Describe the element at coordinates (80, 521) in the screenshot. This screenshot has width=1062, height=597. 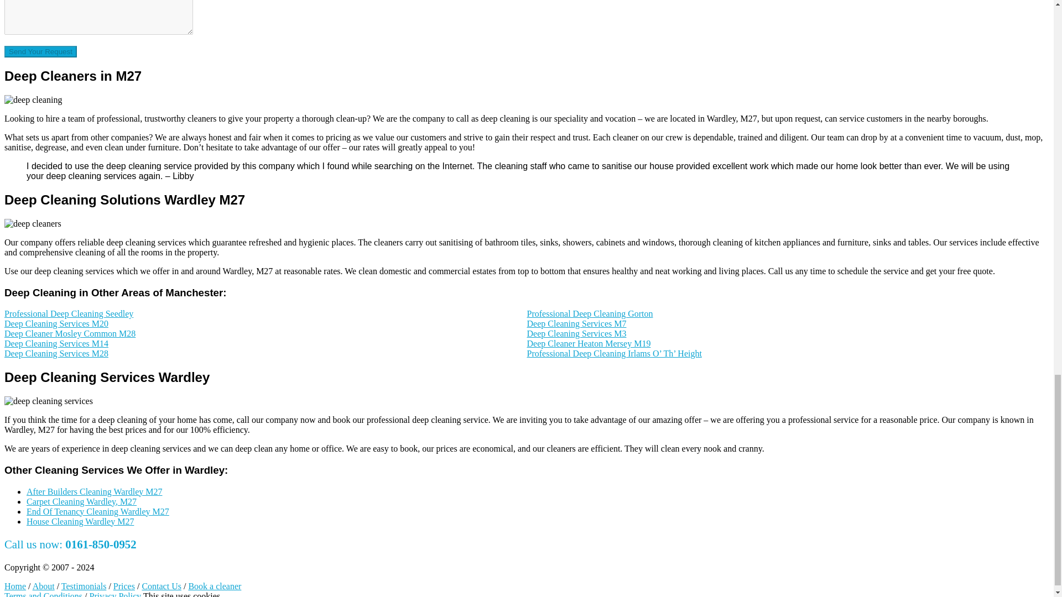
I see `House Cleaning Wardley M27` at that location.